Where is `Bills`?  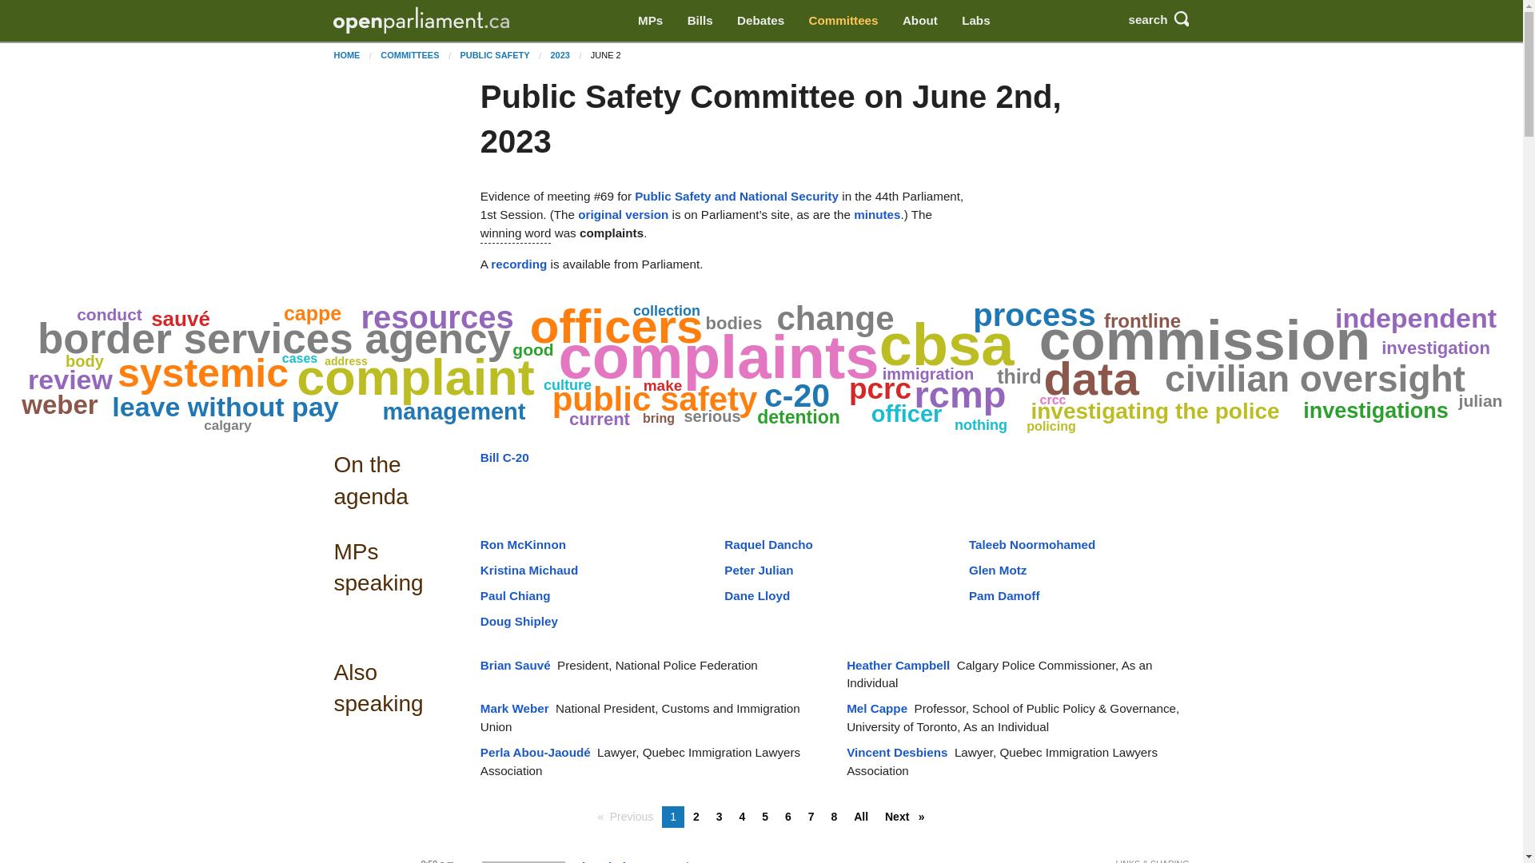
Bills is located at coordinates (700, 21).